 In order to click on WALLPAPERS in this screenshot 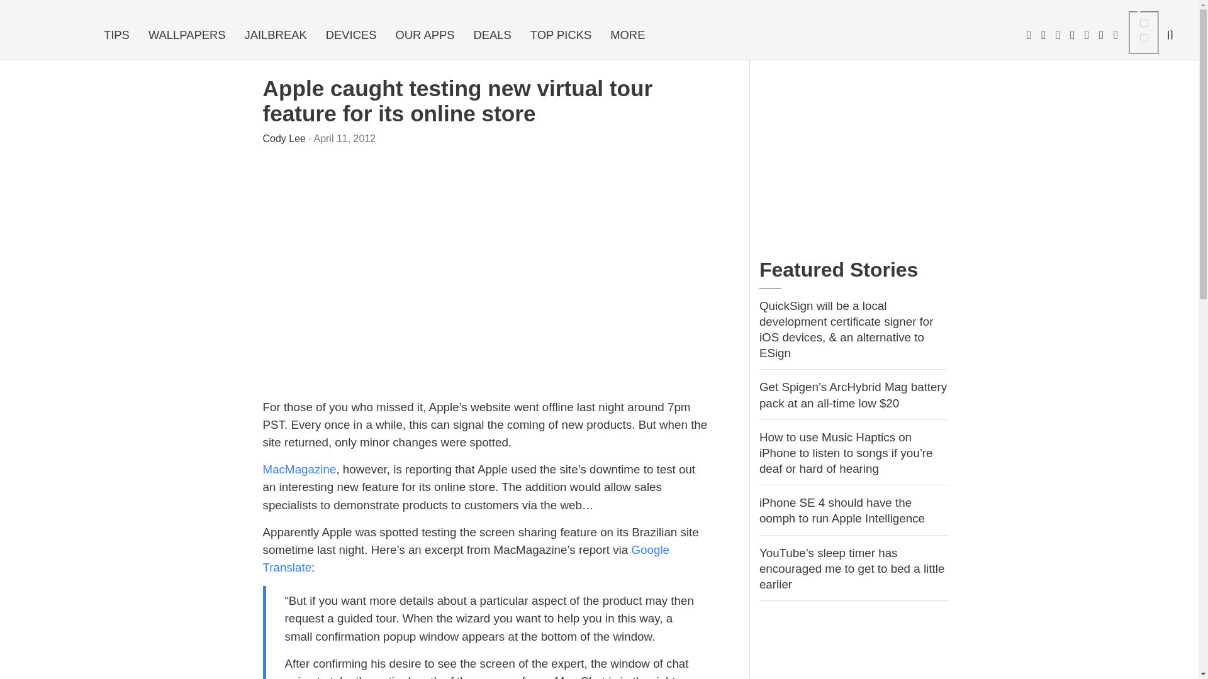, I will do `click(187, 35)`.